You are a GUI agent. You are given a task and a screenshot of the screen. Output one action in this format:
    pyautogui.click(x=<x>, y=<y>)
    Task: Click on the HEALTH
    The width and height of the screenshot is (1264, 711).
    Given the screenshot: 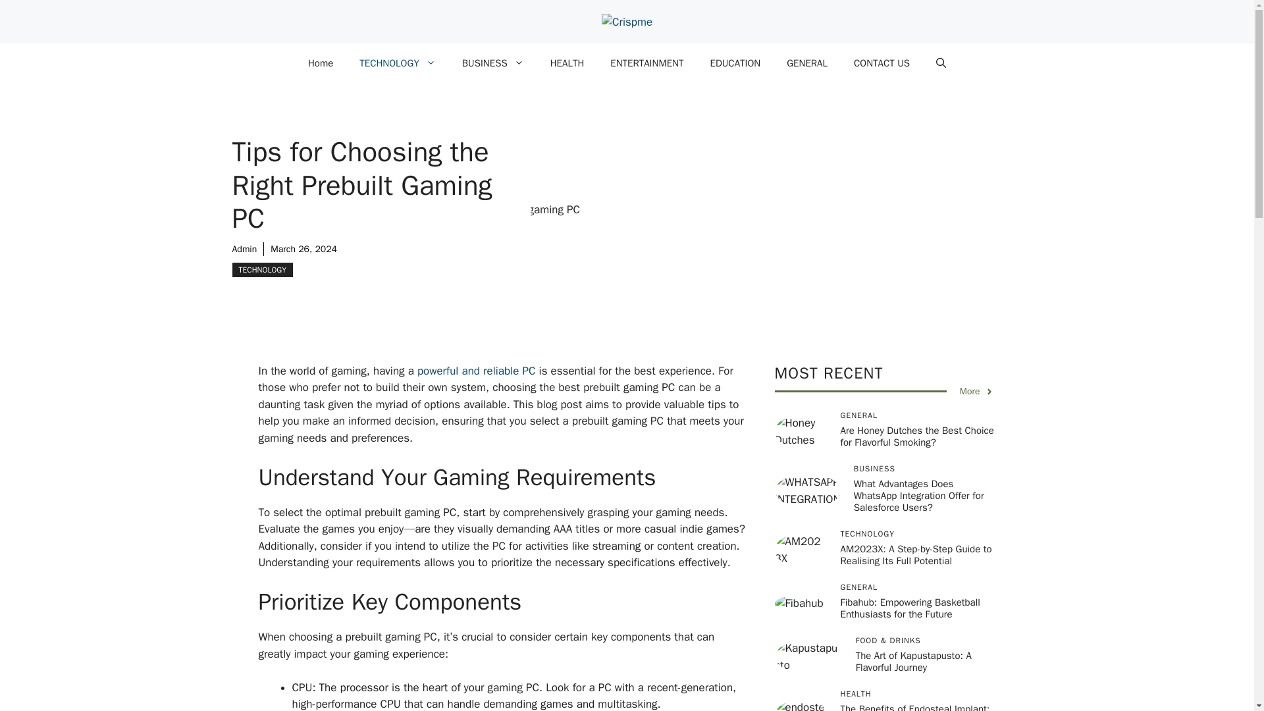 What is the action you would take?
    pyautogui.click(x=567, y=63)
    